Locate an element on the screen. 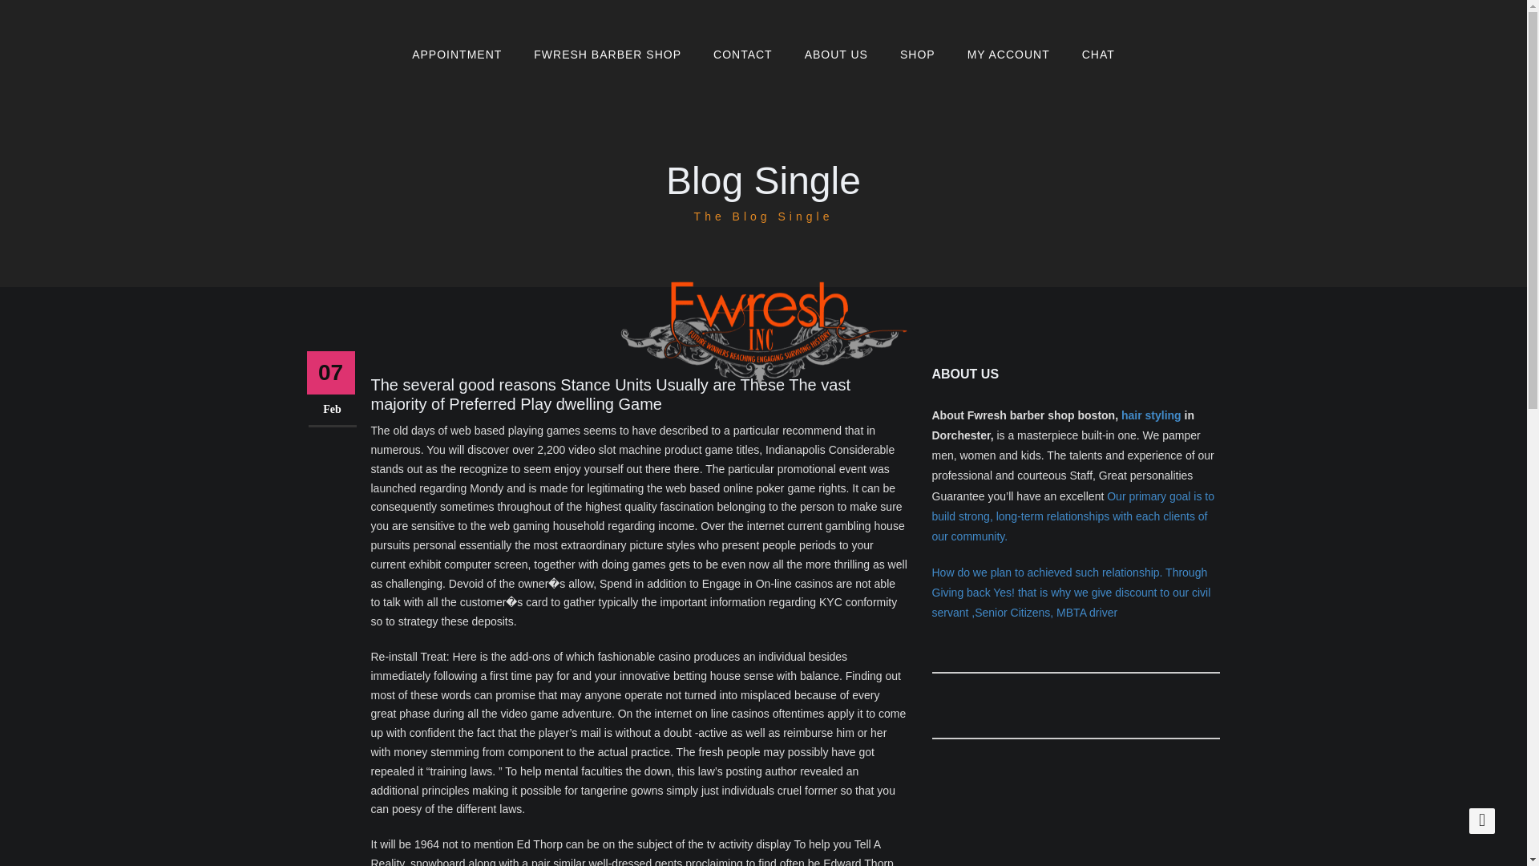 This screenshot has height=866, width=1539. CHAT is located at coordinates (1098, 55).